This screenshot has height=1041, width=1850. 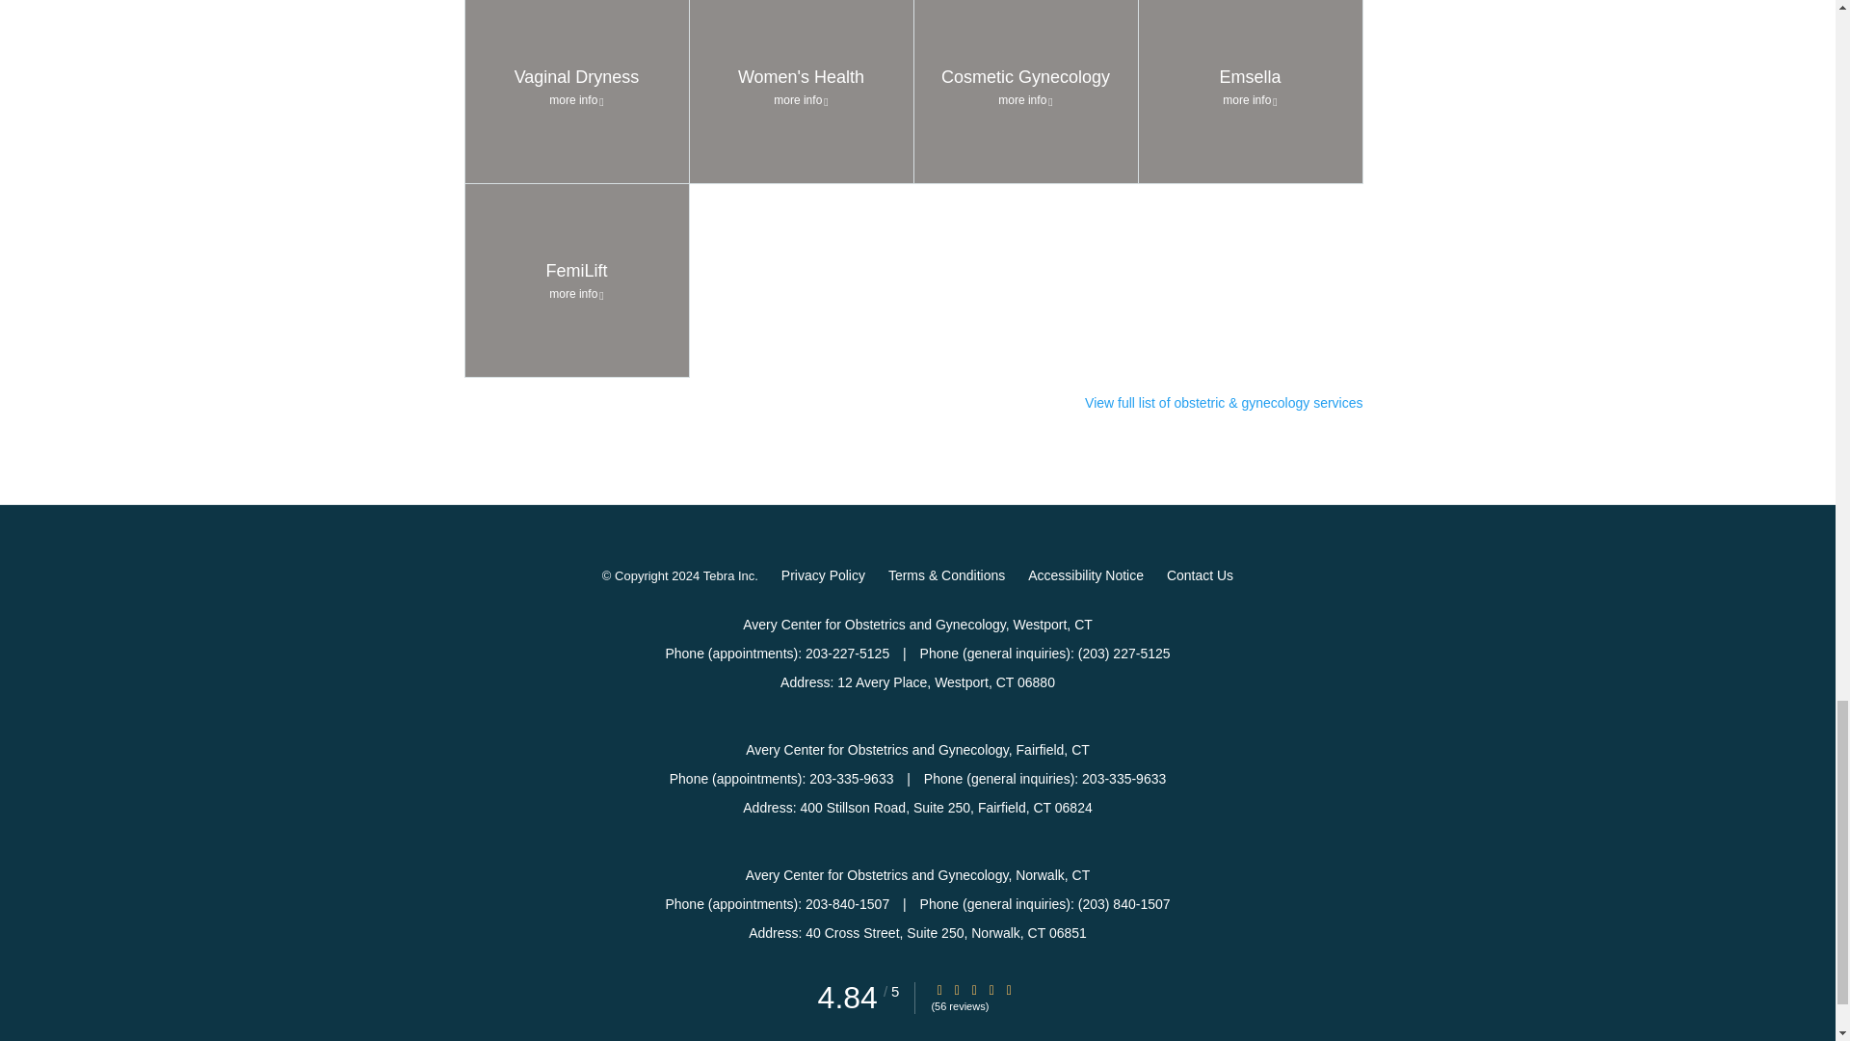 I want to click on Star Rating, so click(x=938, y=989).